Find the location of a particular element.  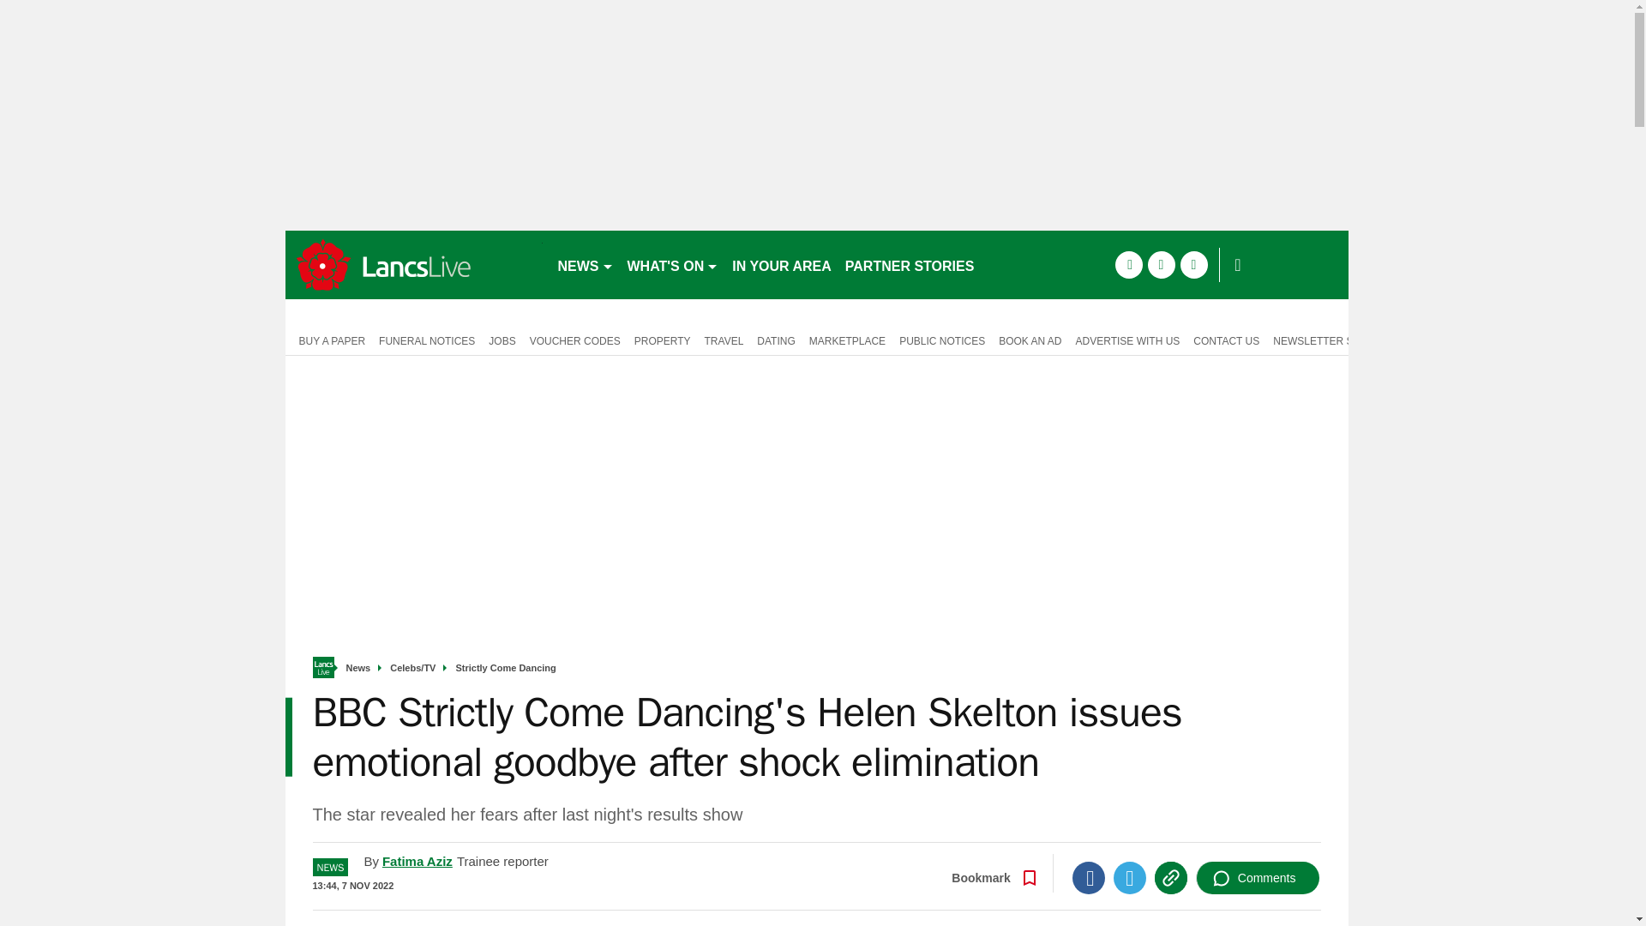

DATING is located at coordinates (776, 340).